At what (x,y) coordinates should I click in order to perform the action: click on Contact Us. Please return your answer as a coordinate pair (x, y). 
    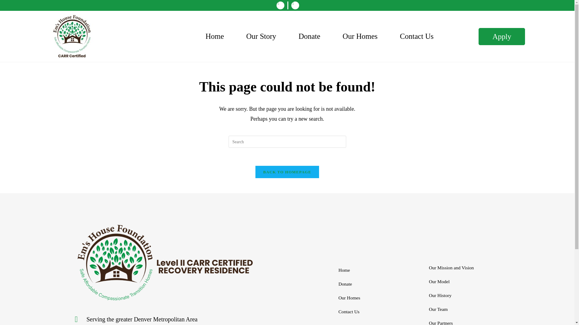
    Looking at the image, I should click on (416, 36).